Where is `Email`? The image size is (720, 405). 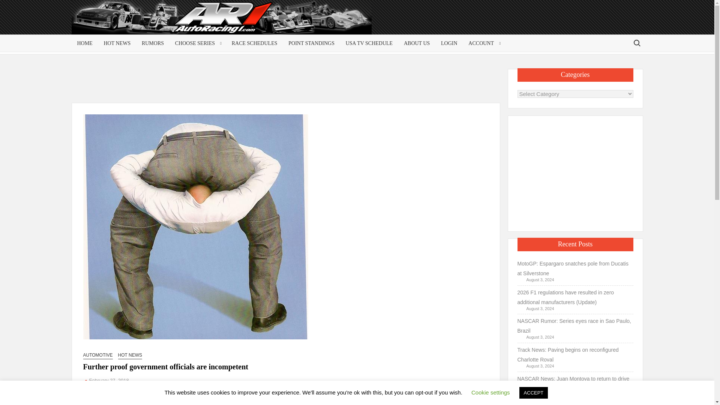
Email is located at coordinates (109, 401).